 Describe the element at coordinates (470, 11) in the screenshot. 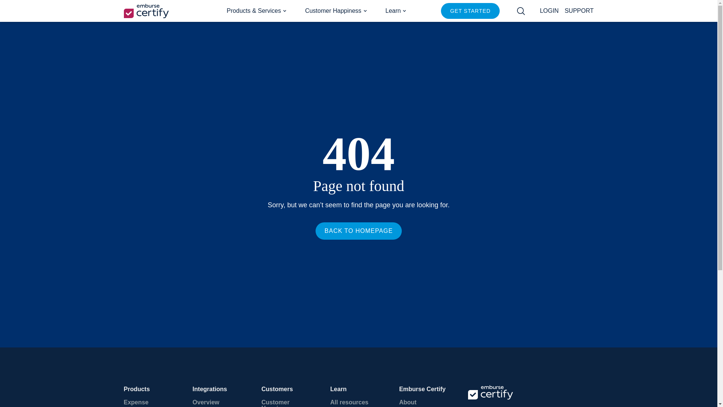

I see `GET STARTED` at that location.